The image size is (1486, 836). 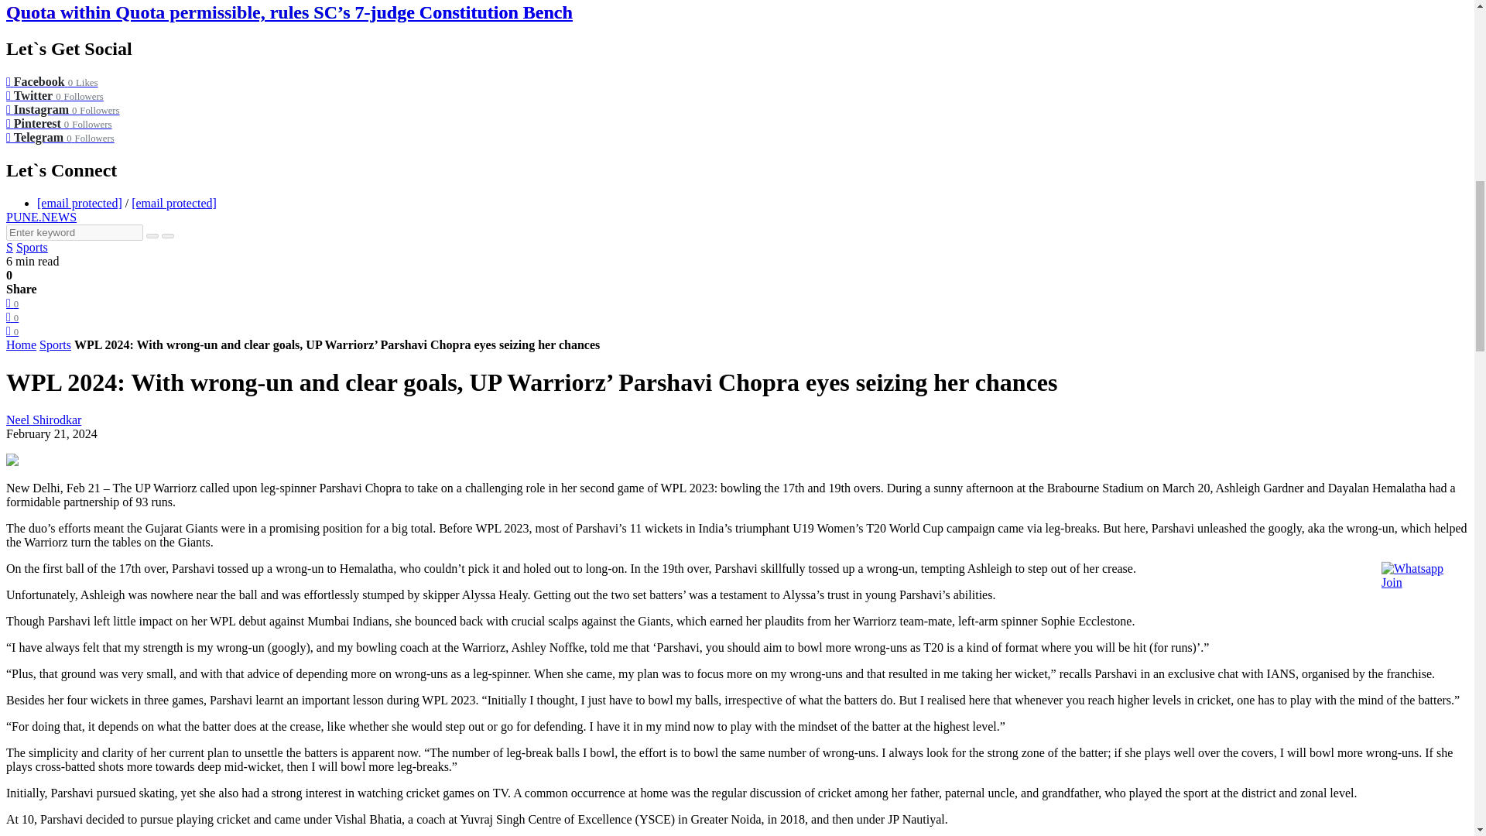 I want to click on Sports, so click(x=56, y=344).